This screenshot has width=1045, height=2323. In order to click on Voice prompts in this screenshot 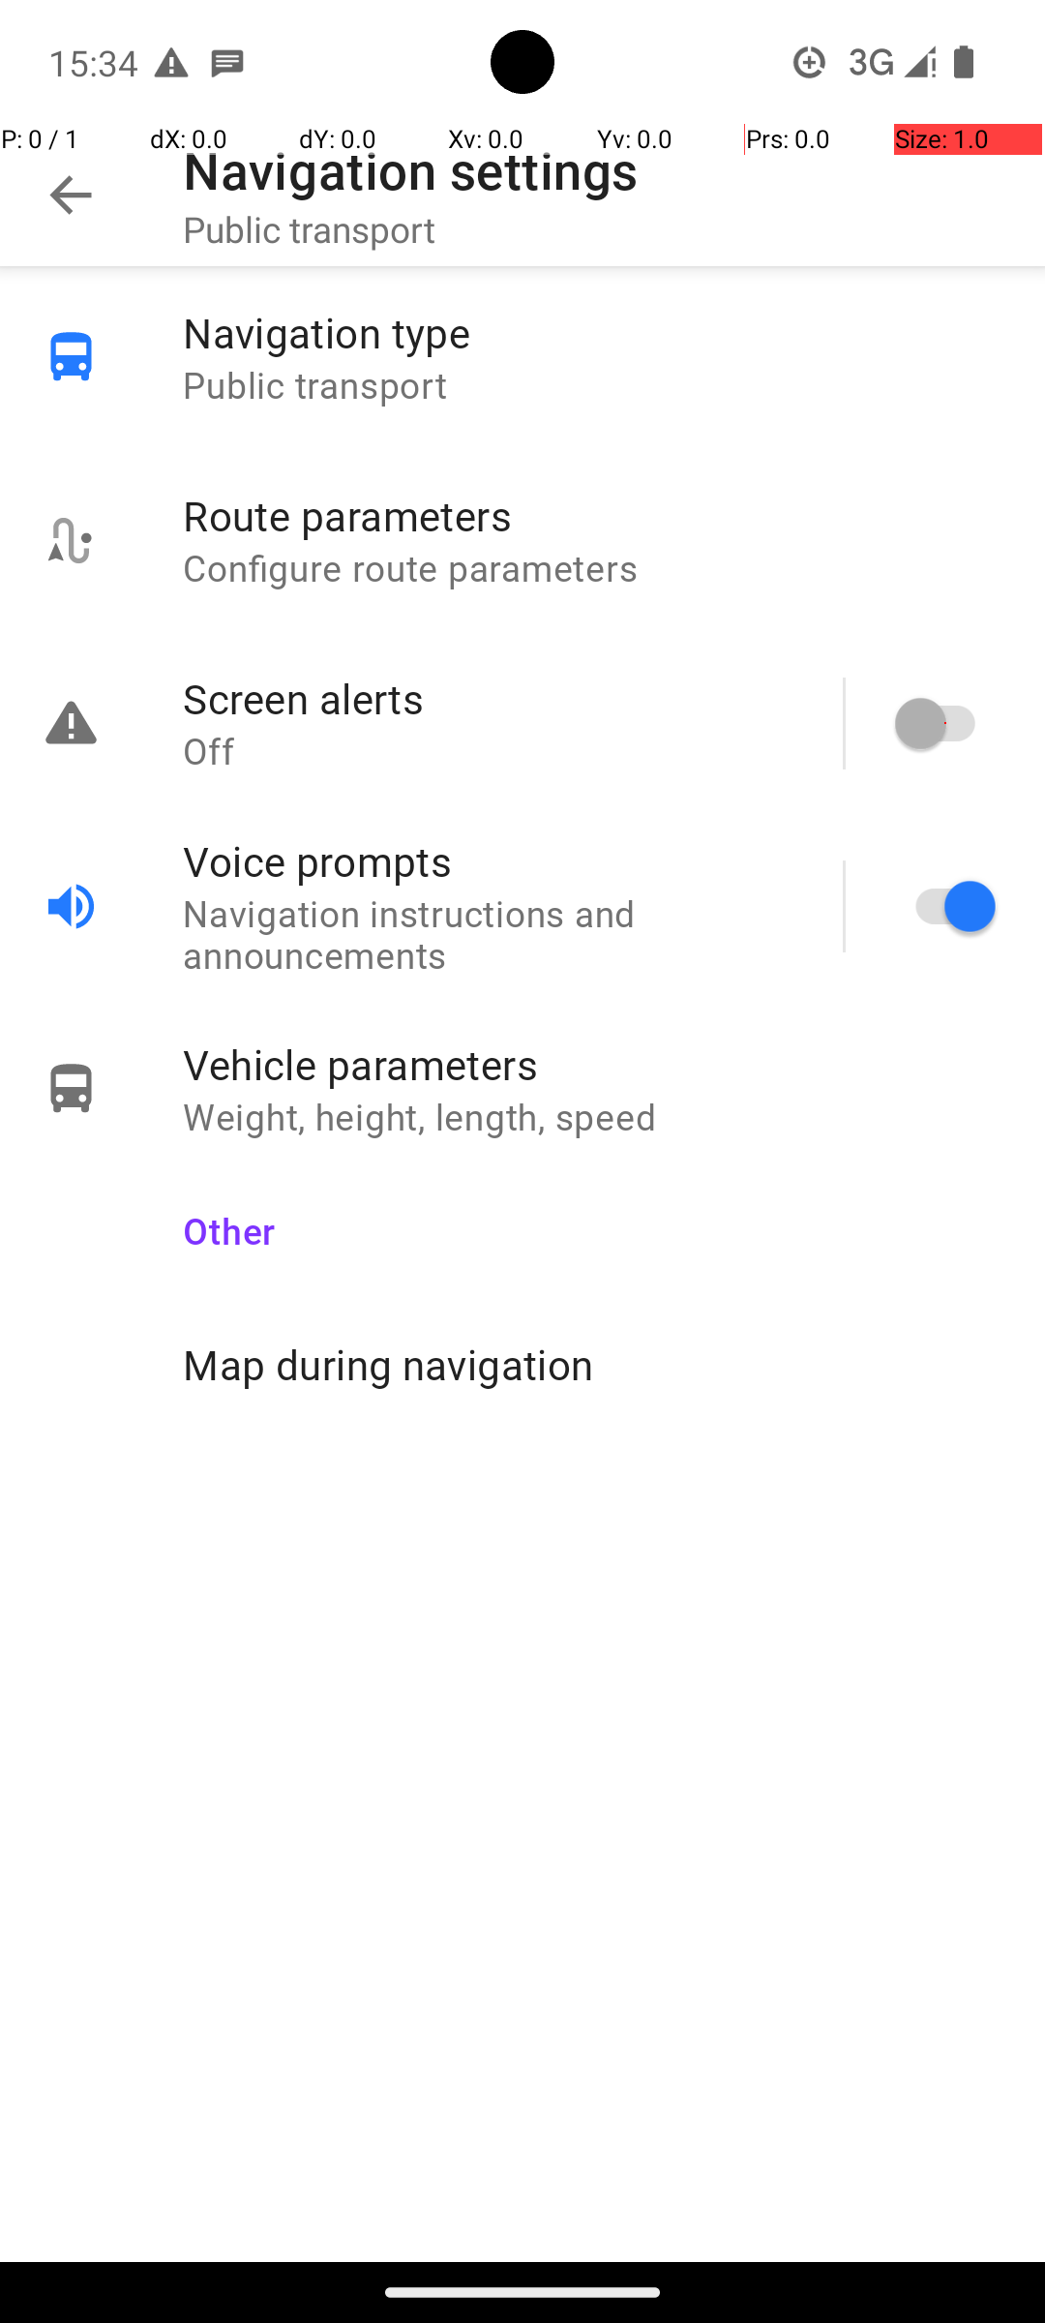, I will do `click(493, 861)`.